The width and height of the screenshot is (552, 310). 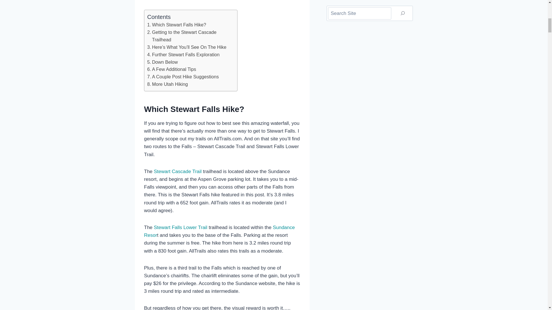 I want to click on Which Stewart Falls Hike?, so click(x=177, y=25).